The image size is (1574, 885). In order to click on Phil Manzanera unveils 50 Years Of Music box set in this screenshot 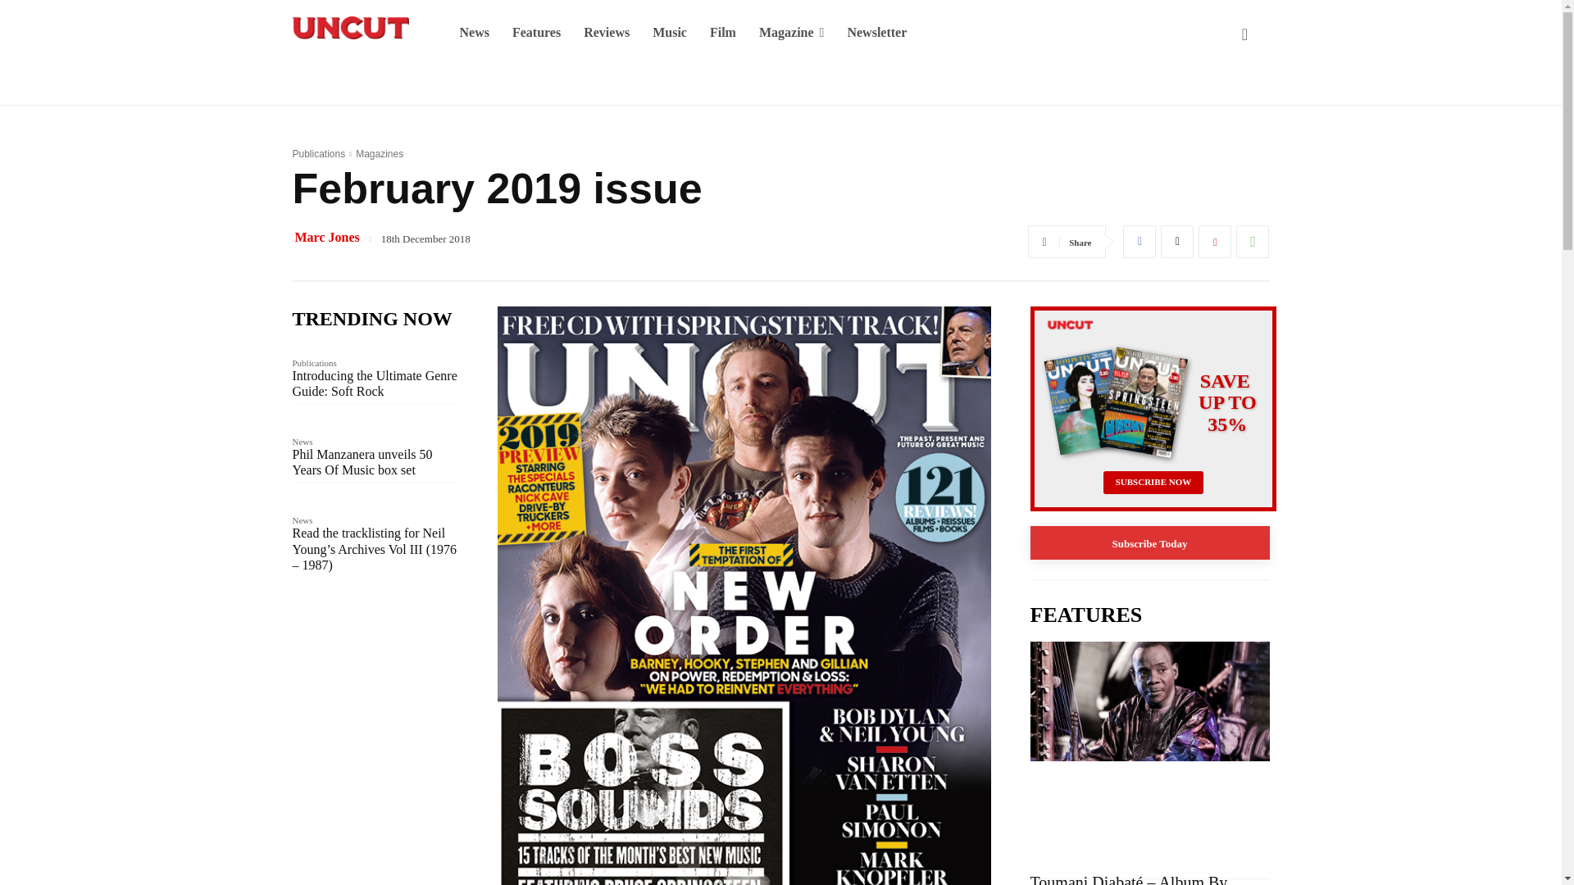, I will do `click(361, 462)`.